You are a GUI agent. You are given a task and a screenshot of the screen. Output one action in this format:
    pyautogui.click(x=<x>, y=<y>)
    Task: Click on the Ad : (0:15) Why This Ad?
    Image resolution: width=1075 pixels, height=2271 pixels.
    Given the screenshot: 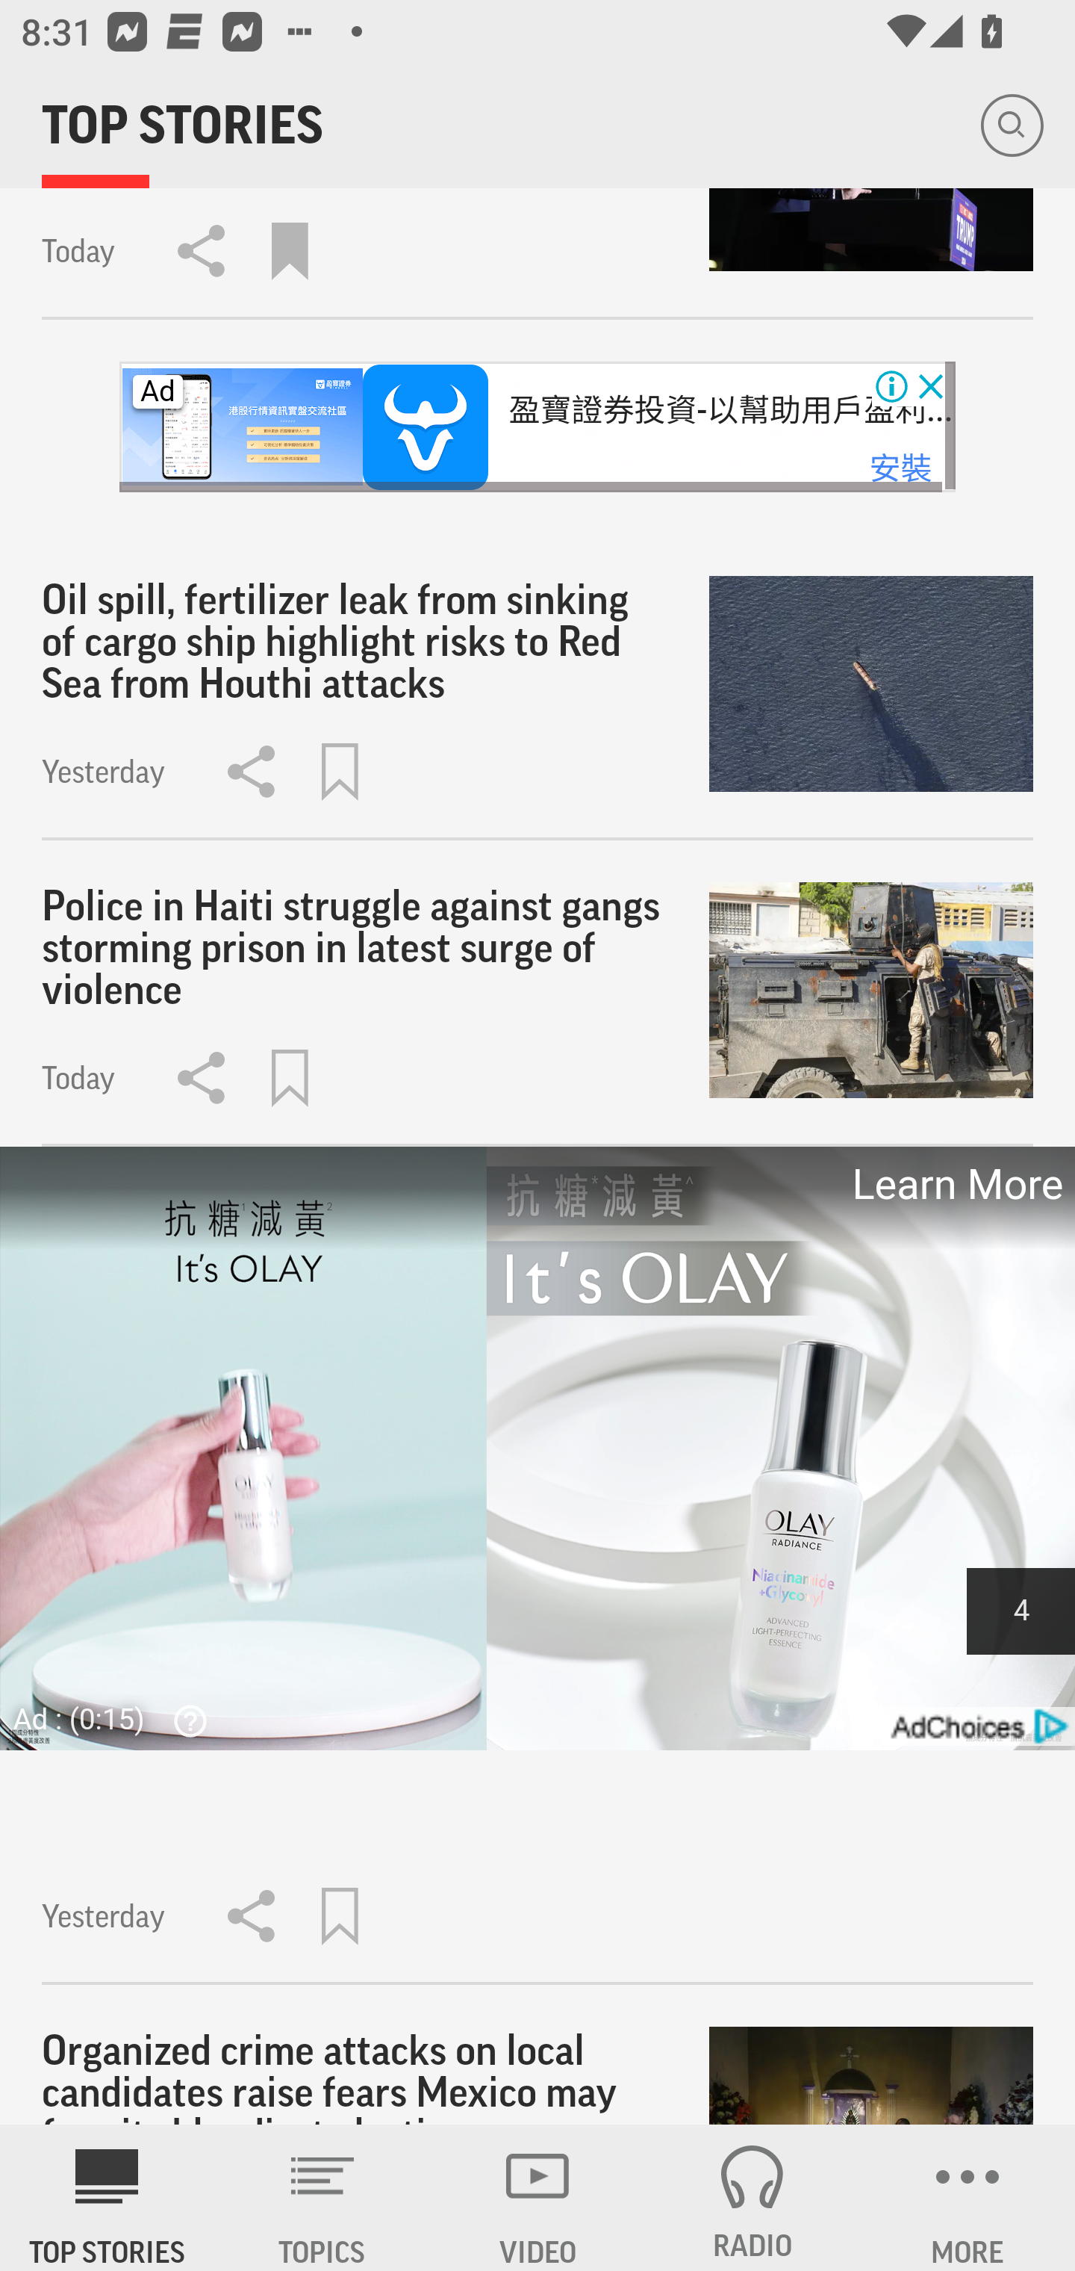 What is the action you would take?
    pyautogui.click(x=119, y=1717)
    